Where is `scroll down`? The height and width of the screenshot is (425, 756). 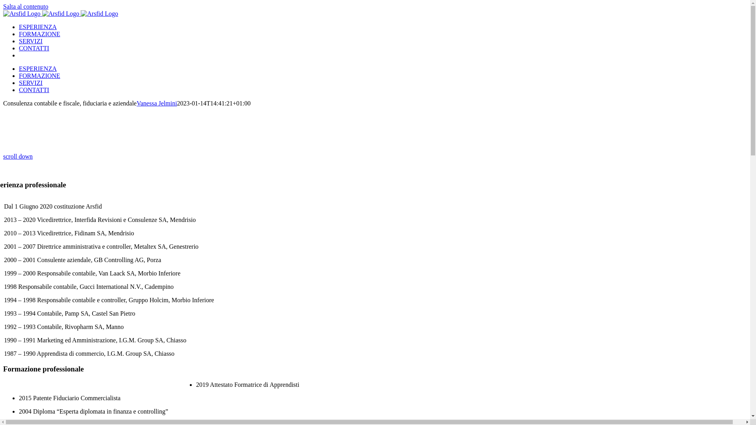
scroll down is located at coordinates (18, 157).